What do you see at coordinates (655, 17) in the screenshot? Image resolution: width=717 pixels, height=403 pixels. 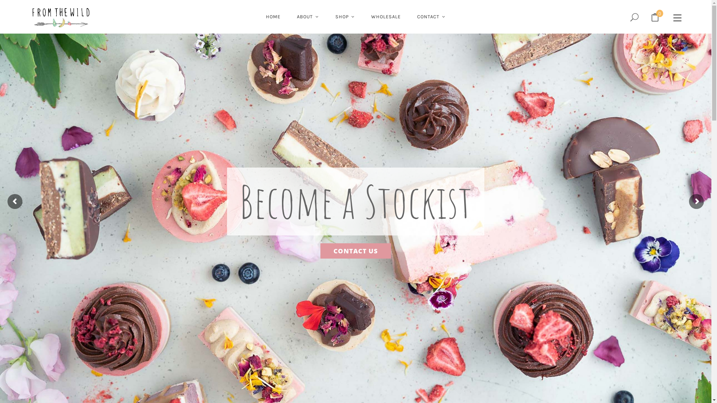 I see `0` at bounding box center [655, 17].